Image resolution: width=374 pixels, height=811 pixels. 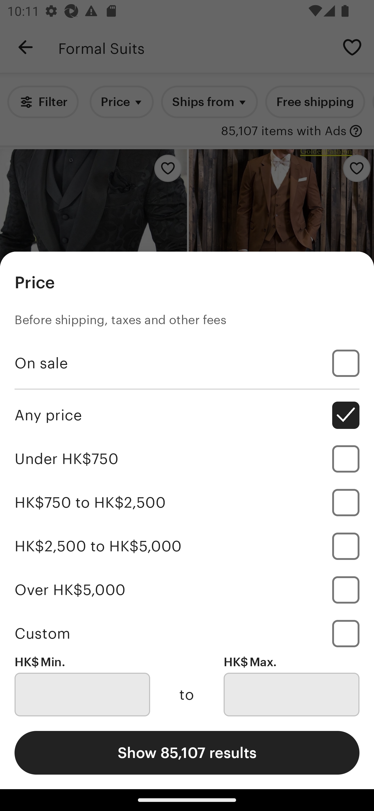 I want to click on Any price, so click(x=187, y=415).